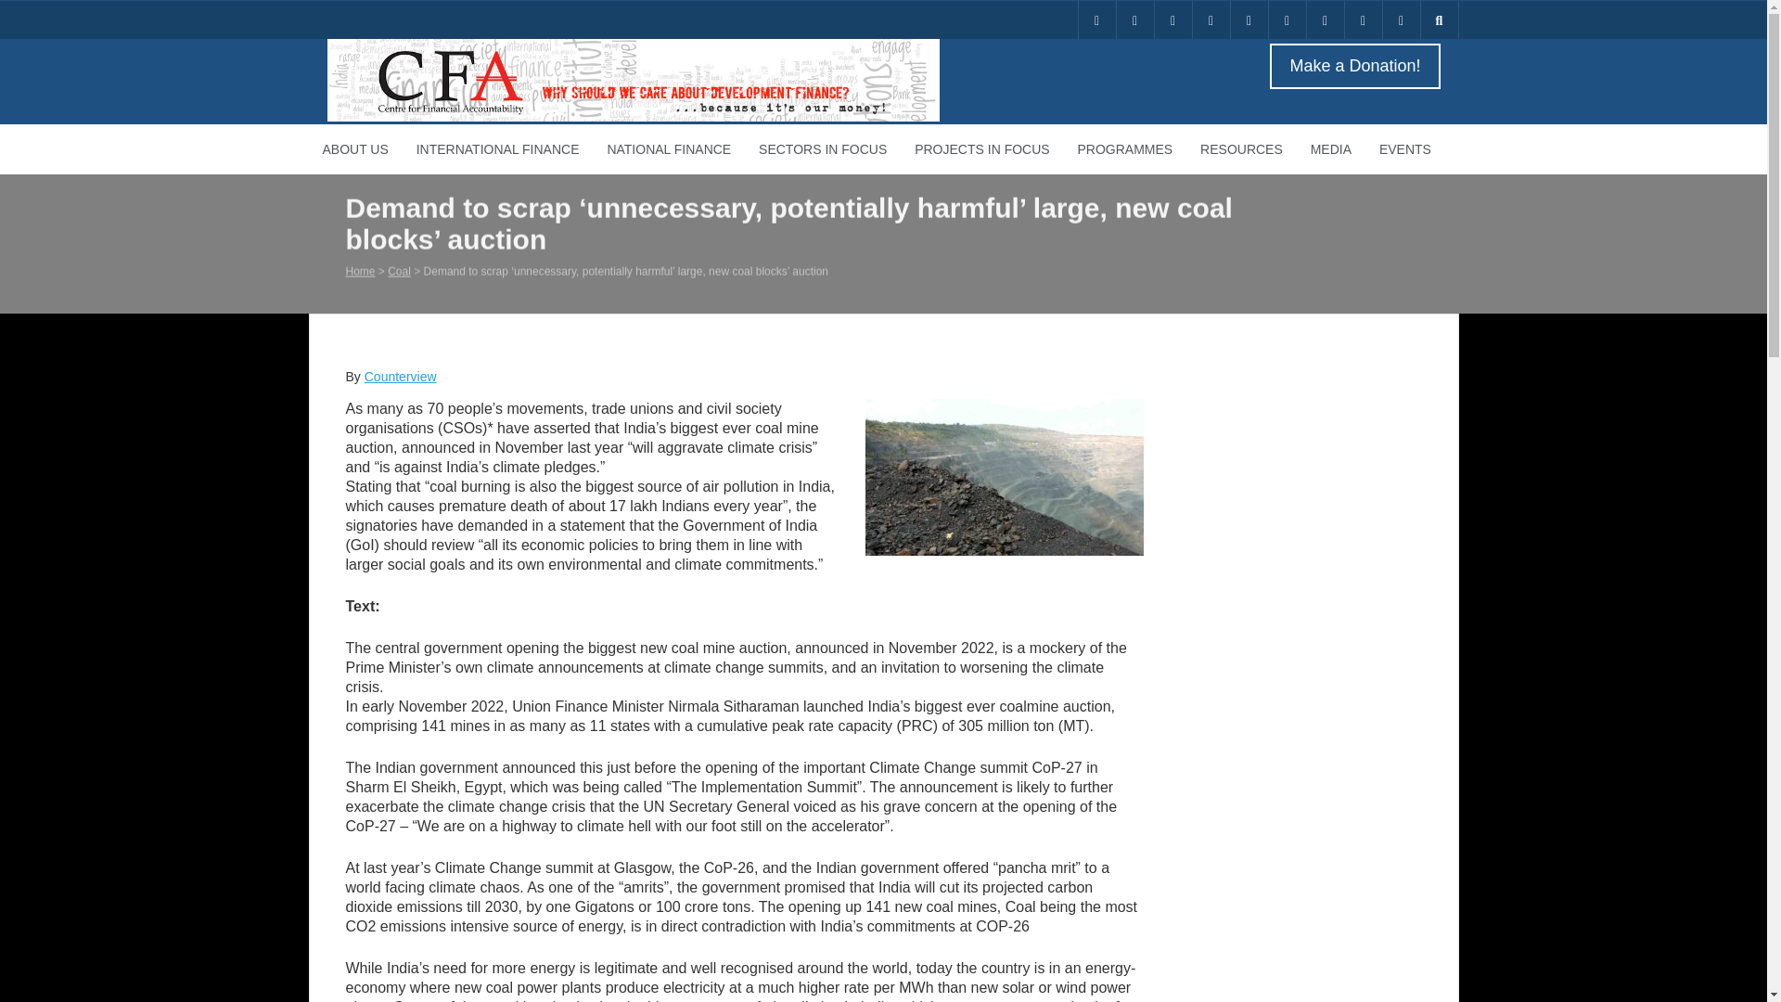 Image resolution: width=1781 pixels, height=1002 pixels. Describe the element at coordinates (1172, 20) in the screenshot. I see `linkedin` at that location.